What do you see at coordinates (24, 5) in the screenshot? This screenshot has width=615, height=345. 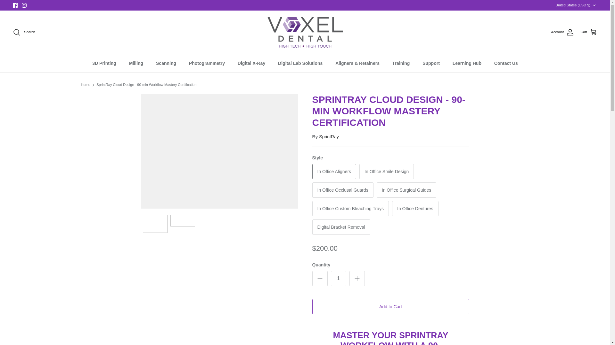 I see `Instagram` at bounding box center [24, 5].